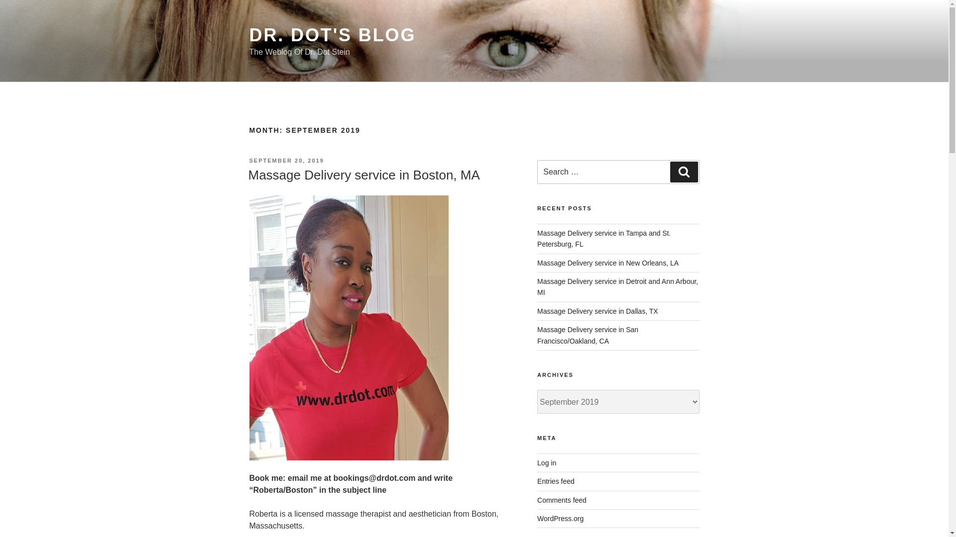 The height and width of the screenshot is (537, 956). What do you see at coordinates (286, 161) in the screenshot?
I see `SEPTEMBER 20, 2019` at bounding box center [286, 161].